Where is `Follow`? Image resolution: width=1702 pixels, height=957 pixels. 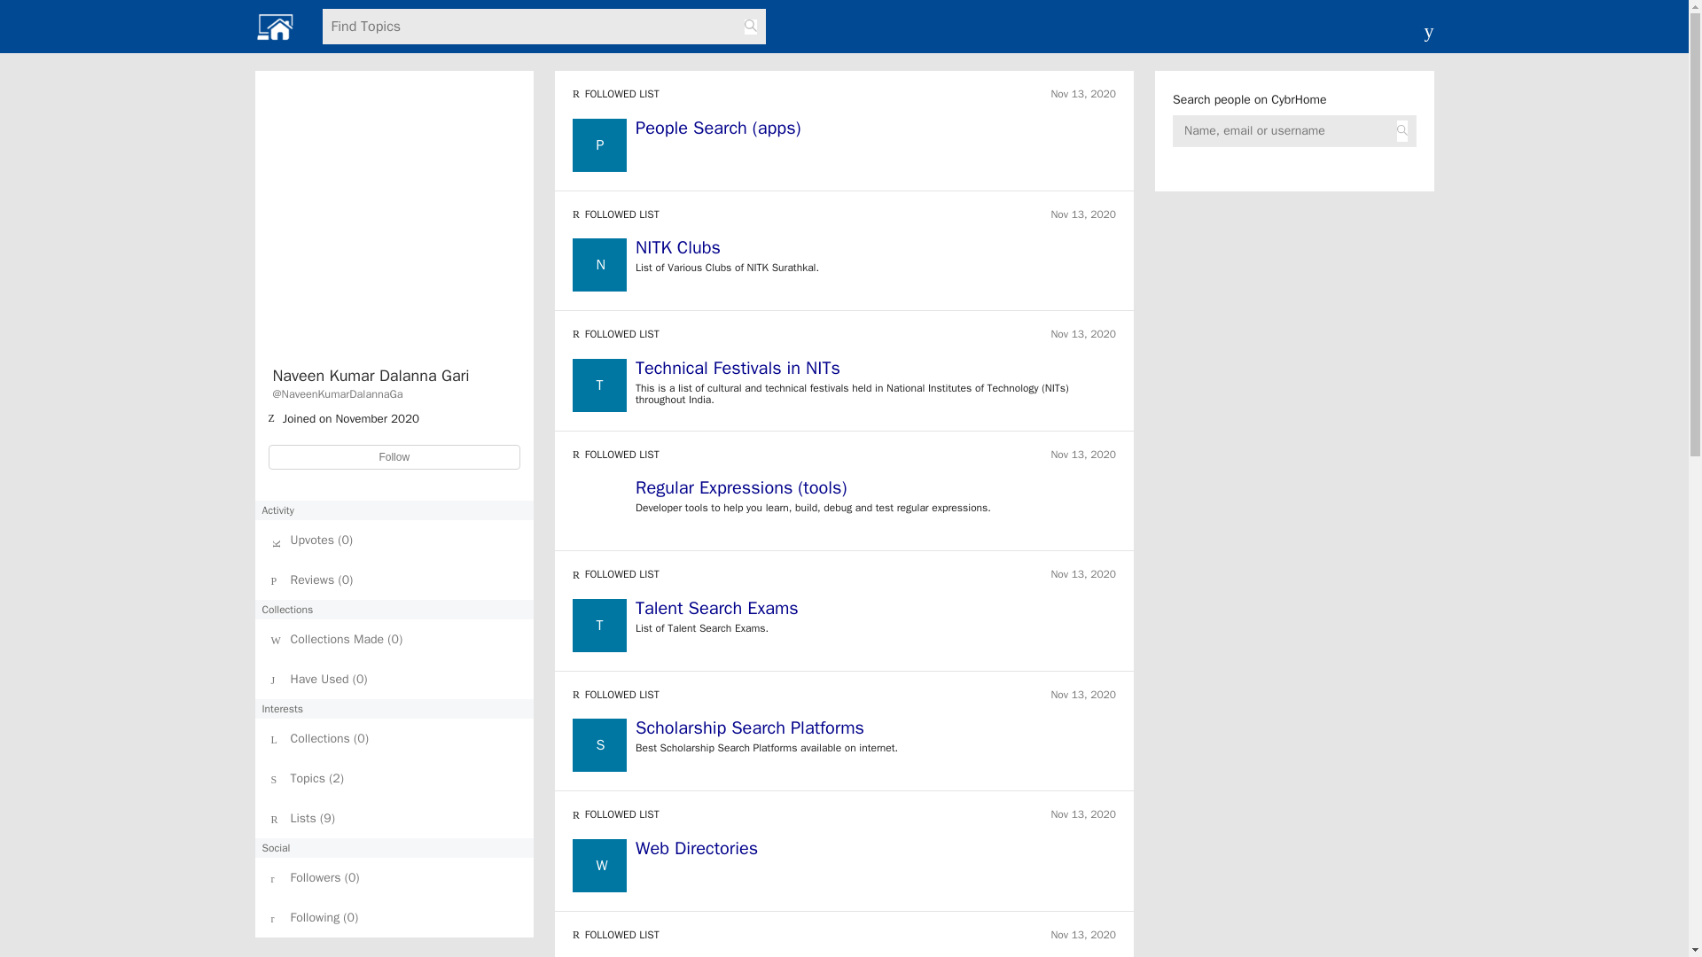
Follow is located at coordinates (394, 457).